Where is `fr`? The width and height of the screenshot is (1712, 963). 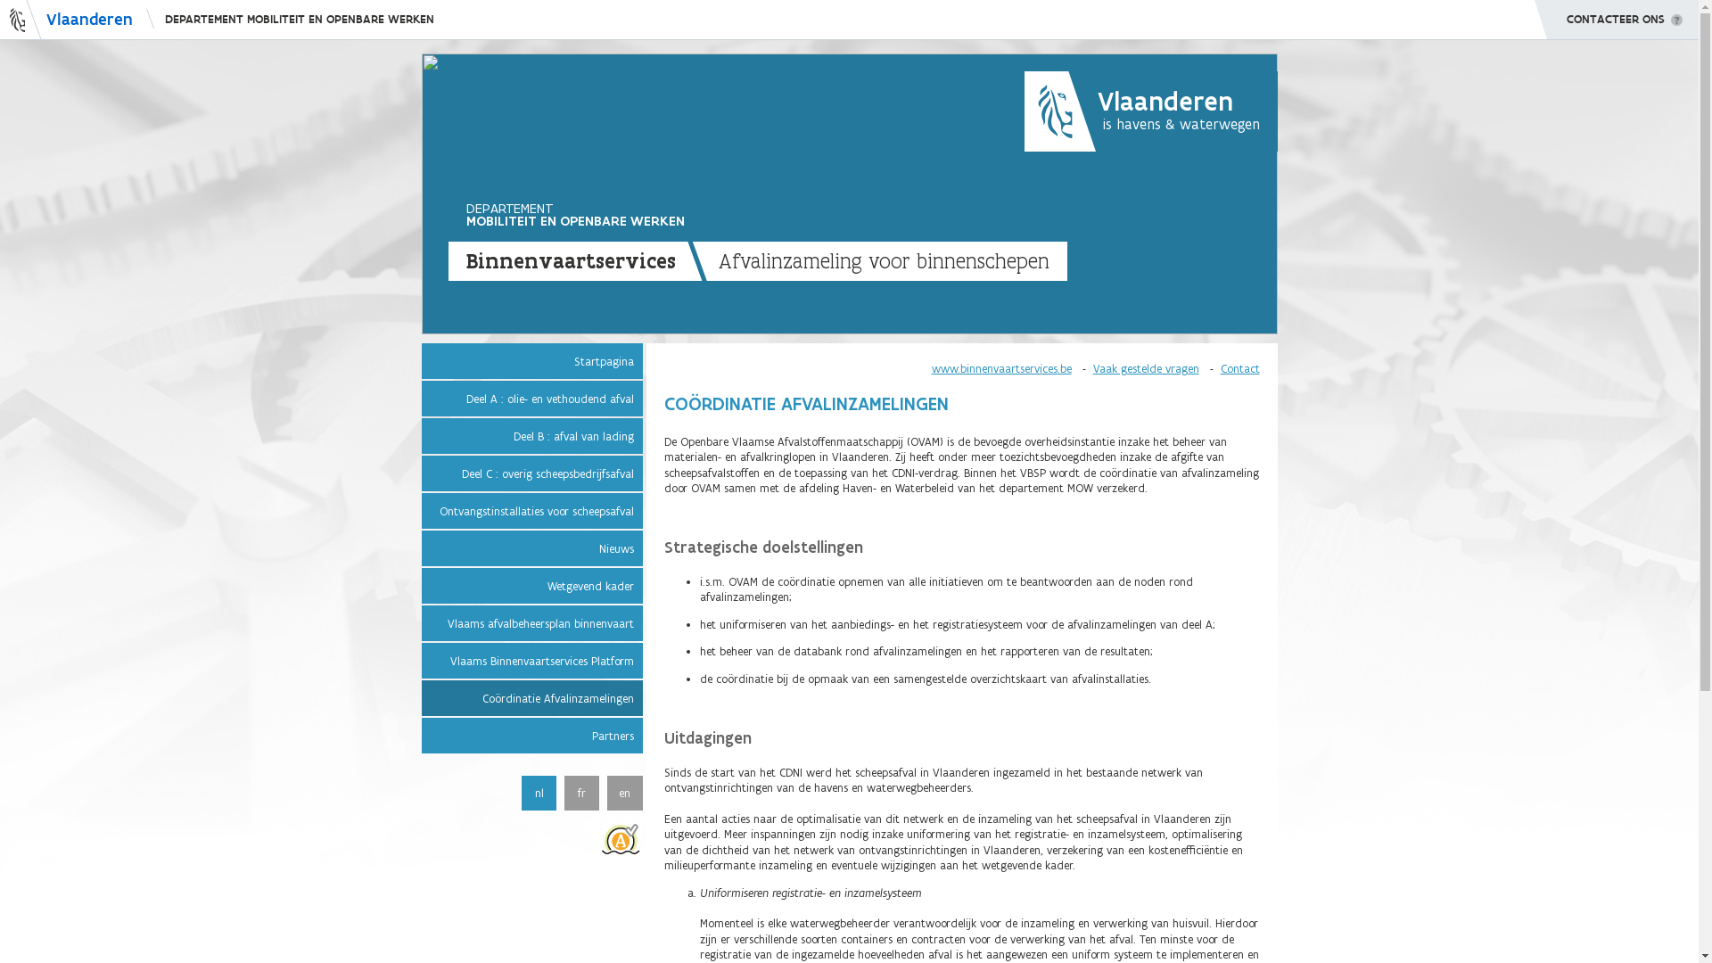 fr is located at coordinates (581, 794).